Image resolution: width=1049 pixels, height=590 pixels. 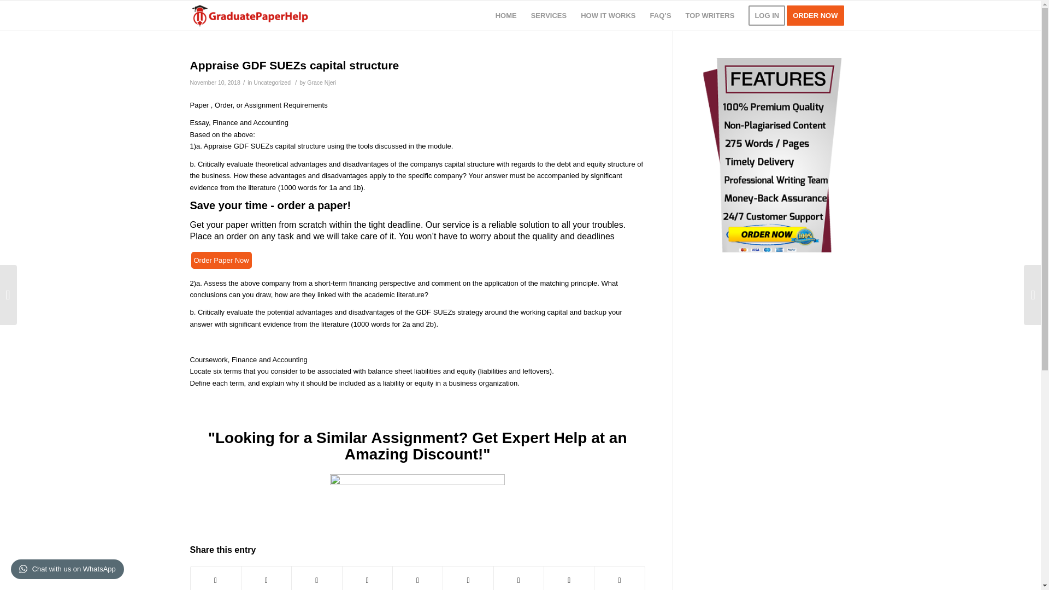 What do you see at coordinates (608, 15) in the screenshot?
I see `HOW IT WORKS` at bounding box center [608, 15].